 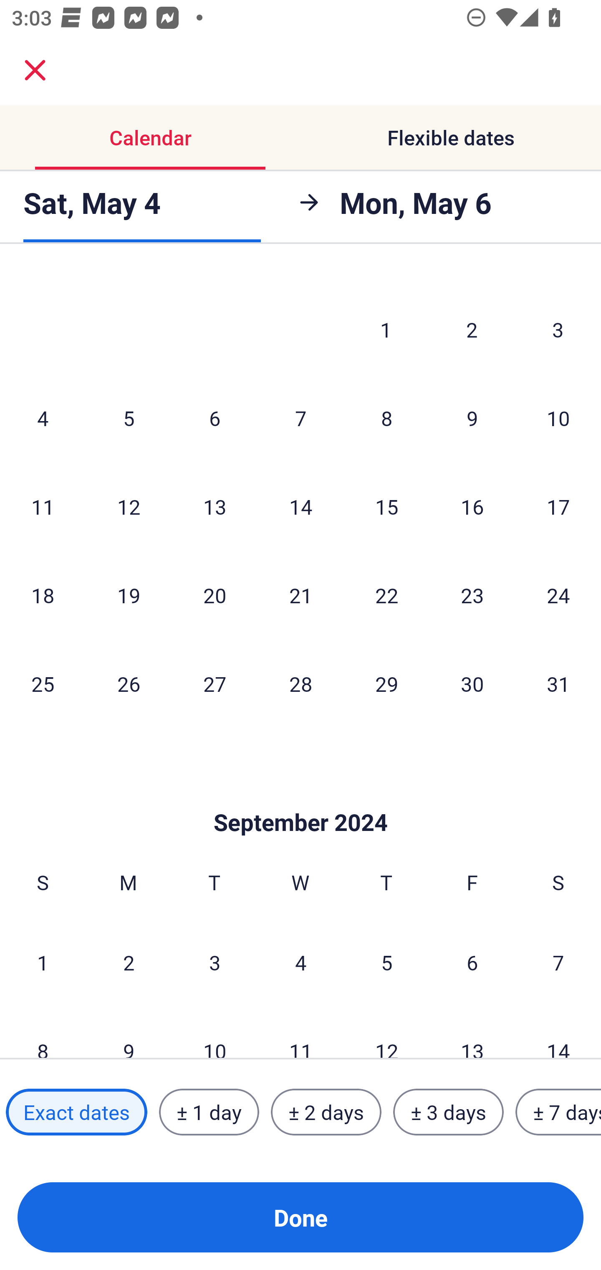 I want to click on 8 Sunday, September 8, 2024, so click(x=43, y=1033).